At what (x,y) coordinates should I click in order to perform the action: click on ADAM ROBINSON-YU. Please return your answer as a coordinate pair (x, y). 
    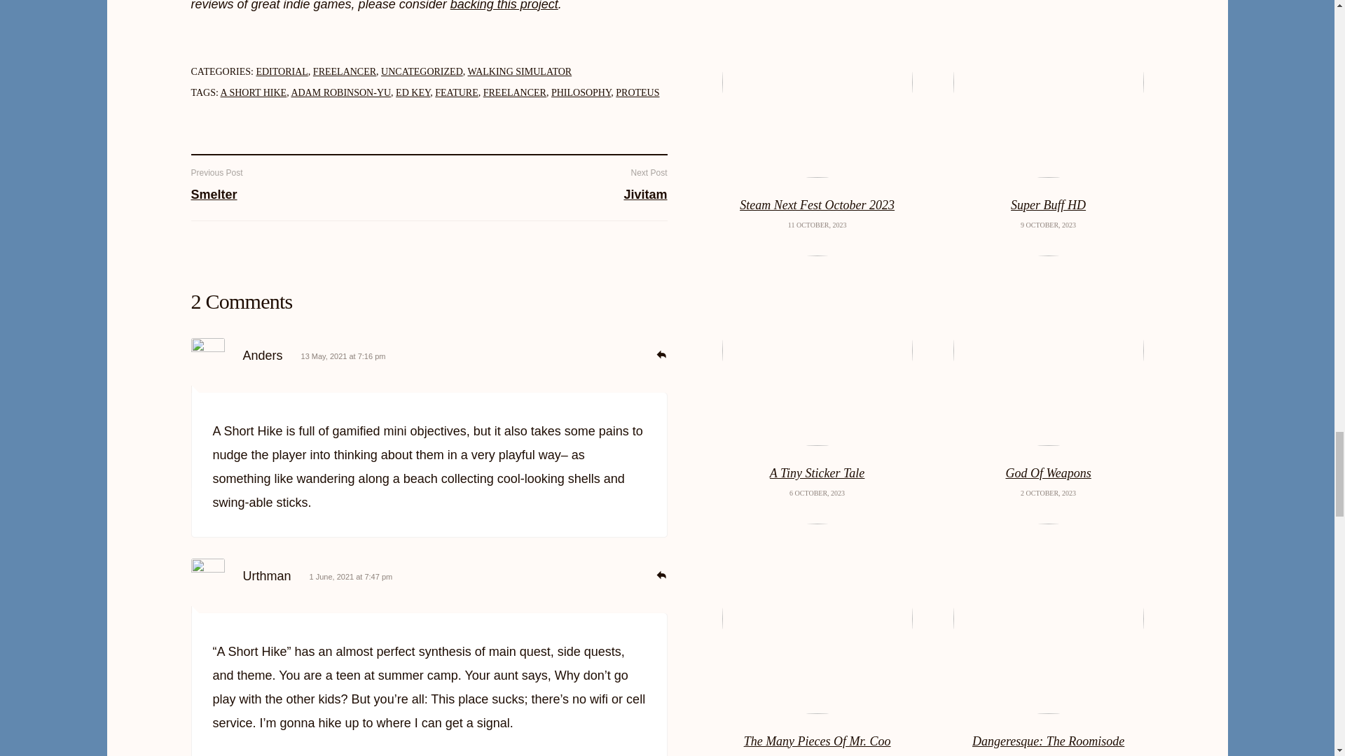
    Looking at the image, I should click on (340, 92).